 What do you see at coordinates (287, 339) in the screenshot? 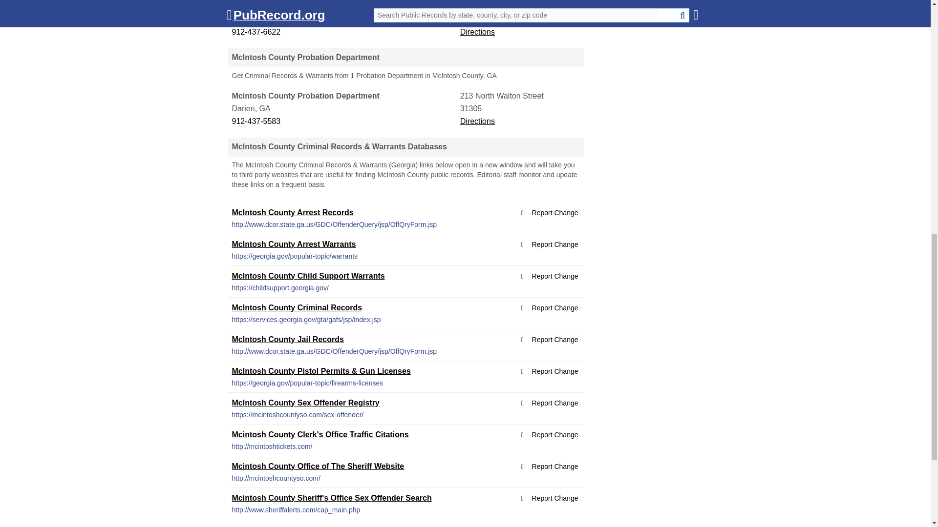
I see `McIntosh County Jail Records` at bounding box center [287, 339].